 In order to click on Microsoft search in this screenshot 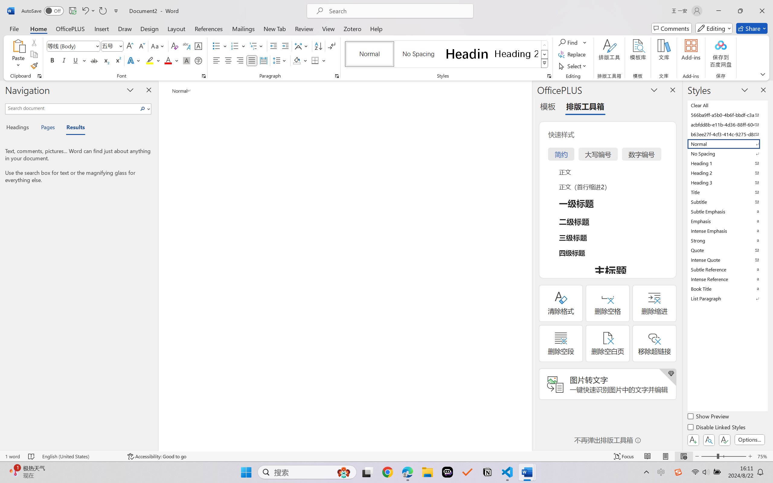, I will do `click(398, 11)`.